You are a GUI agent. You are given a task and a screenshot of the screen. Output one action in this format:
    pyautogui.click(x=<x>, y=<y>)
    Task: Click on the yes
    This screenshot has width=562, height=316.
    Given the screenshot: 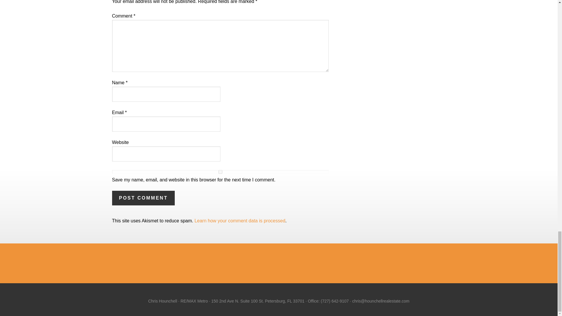 What is the action you would take?
    pyautogui.click(x=220, y=172)
    